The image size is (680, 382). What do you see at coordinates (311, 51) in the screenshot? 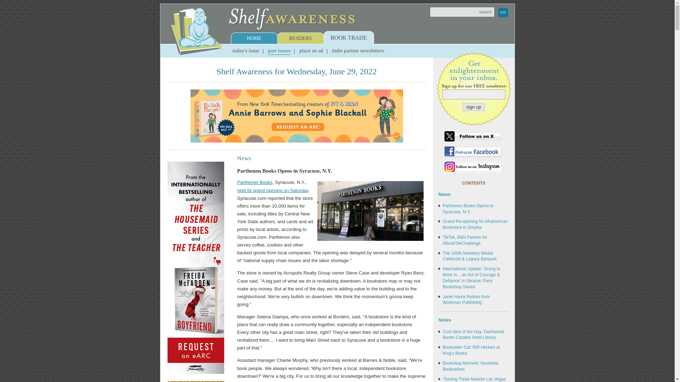
I see `place an ad` at bounding box center [311, 51].